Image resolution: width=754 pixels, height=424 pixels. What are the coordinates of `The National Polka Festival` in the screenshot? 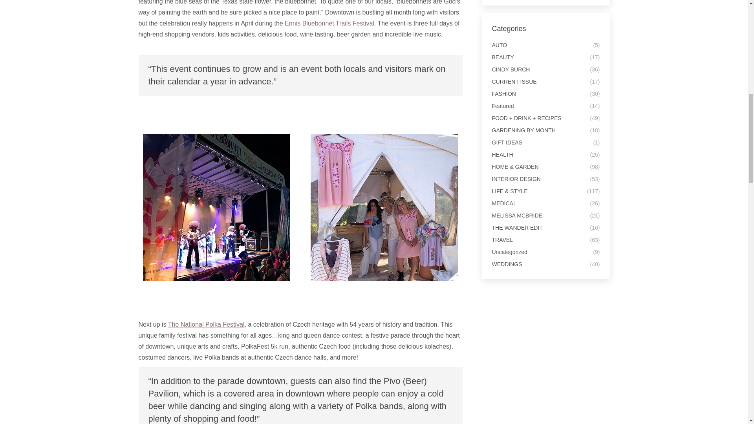 It's located at (206, 324).